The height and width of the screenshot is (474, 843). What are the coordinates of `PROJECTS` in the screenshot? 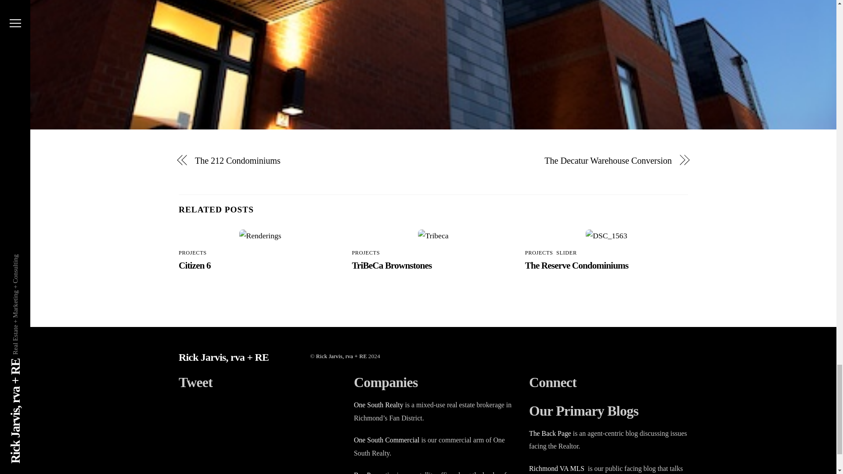 It's located at (365, 253).